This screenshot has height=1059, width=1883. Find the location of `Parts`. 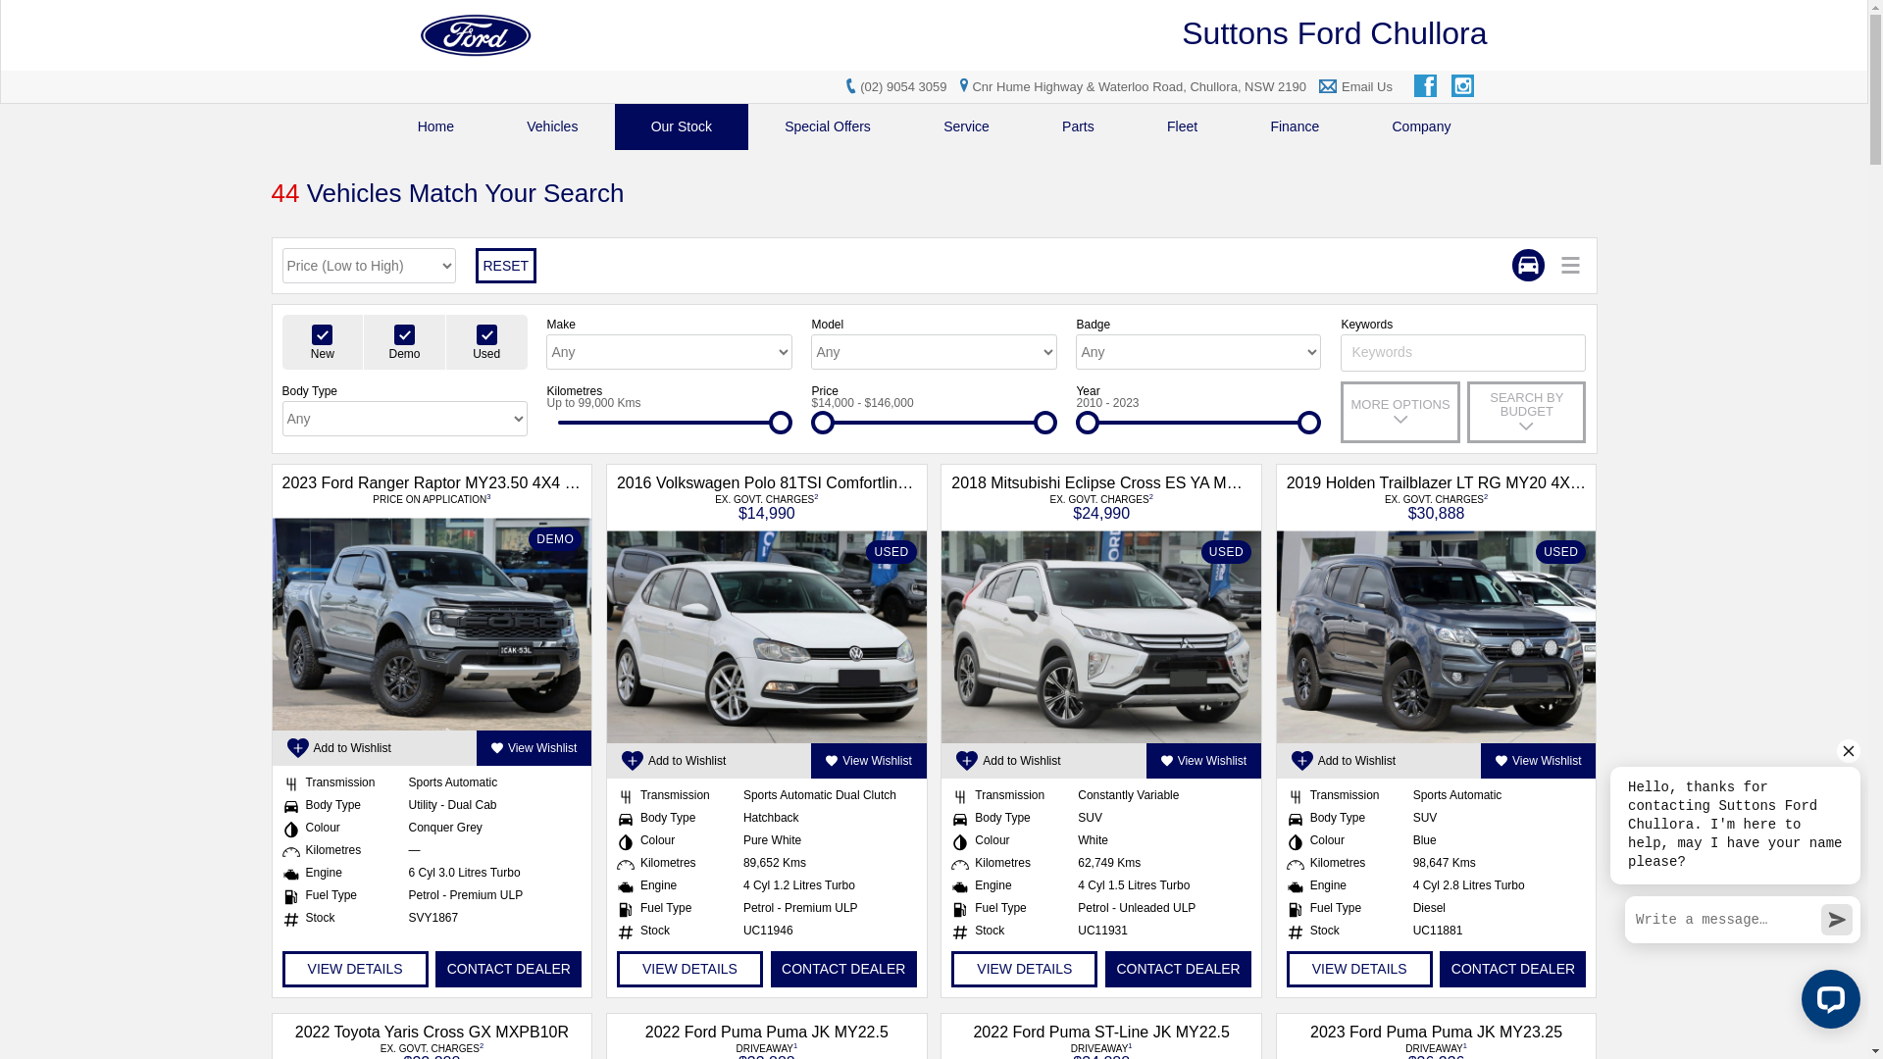

Parts is located at coordinates (1079, 127).